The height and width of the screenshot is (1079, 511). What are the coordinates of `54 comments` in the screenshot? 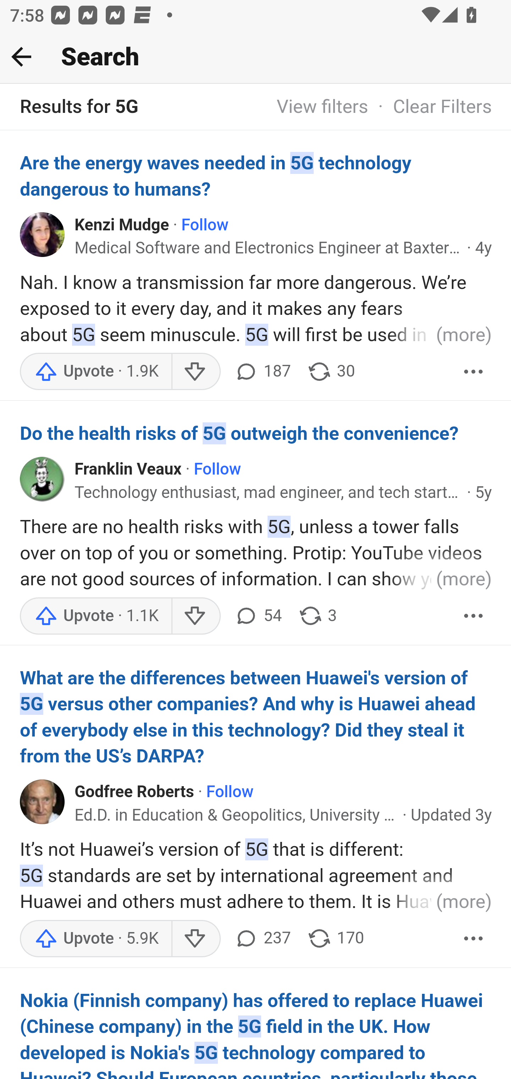 It's located at (257, 616).